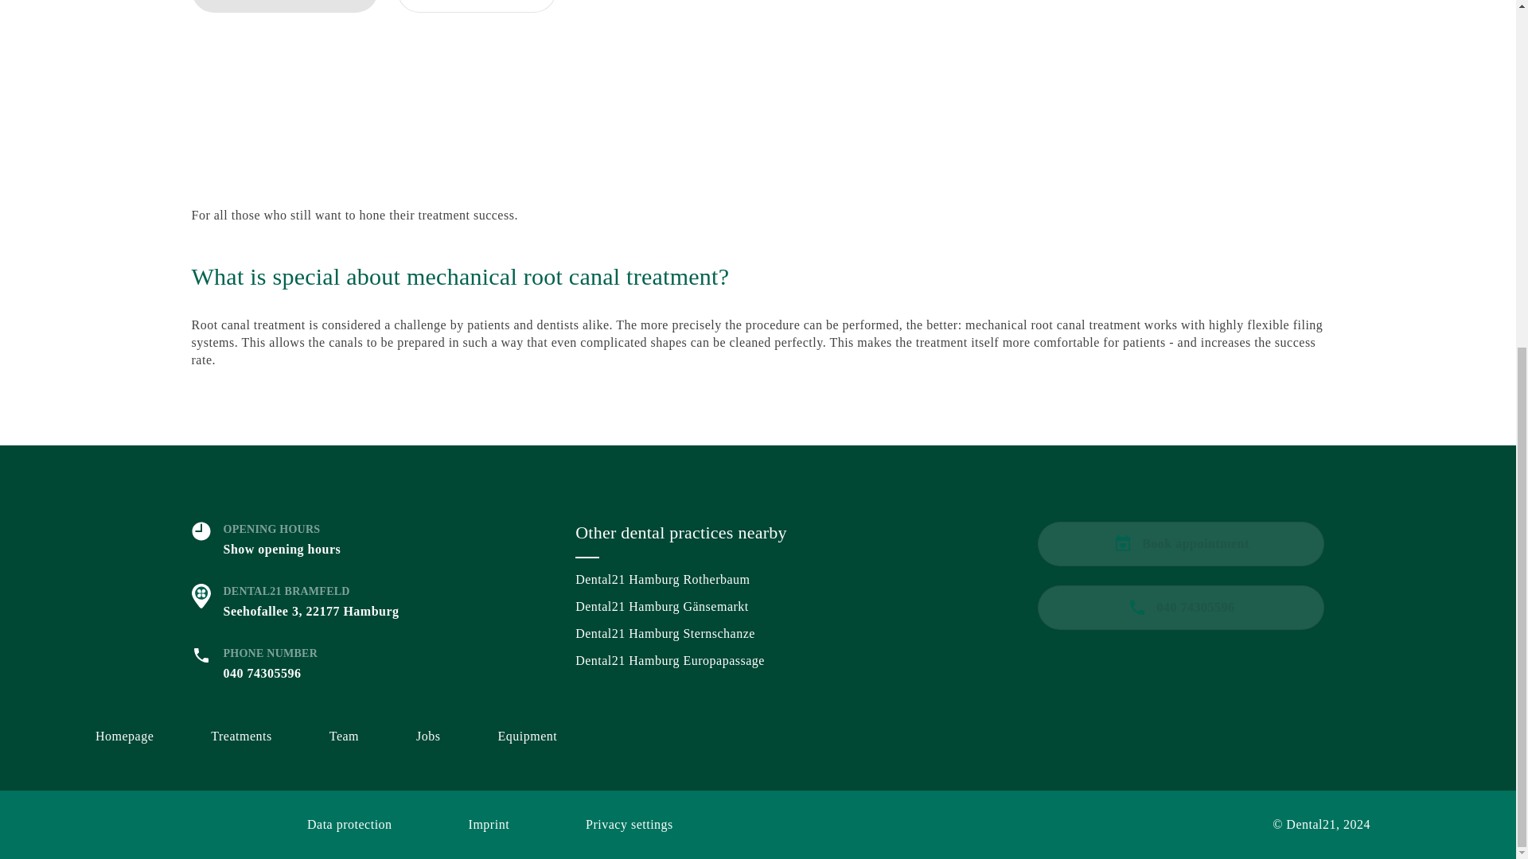  I want to click on 040 74305596, so click(1181, 607).